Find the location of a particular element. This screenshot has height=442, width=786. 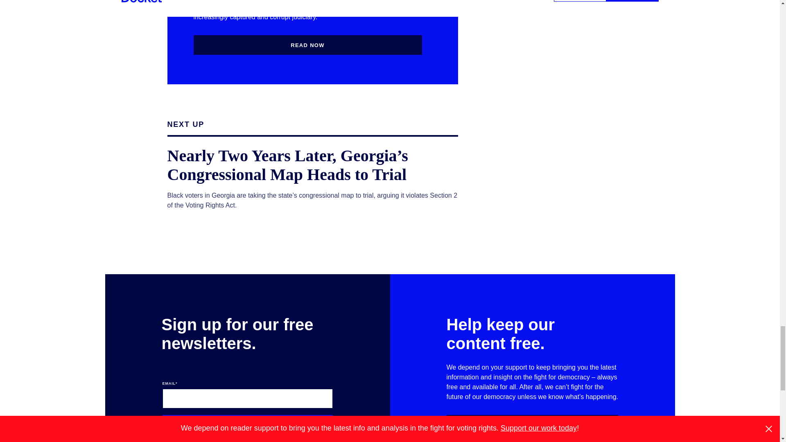

Sign Up is located at coordinates (247, 425).